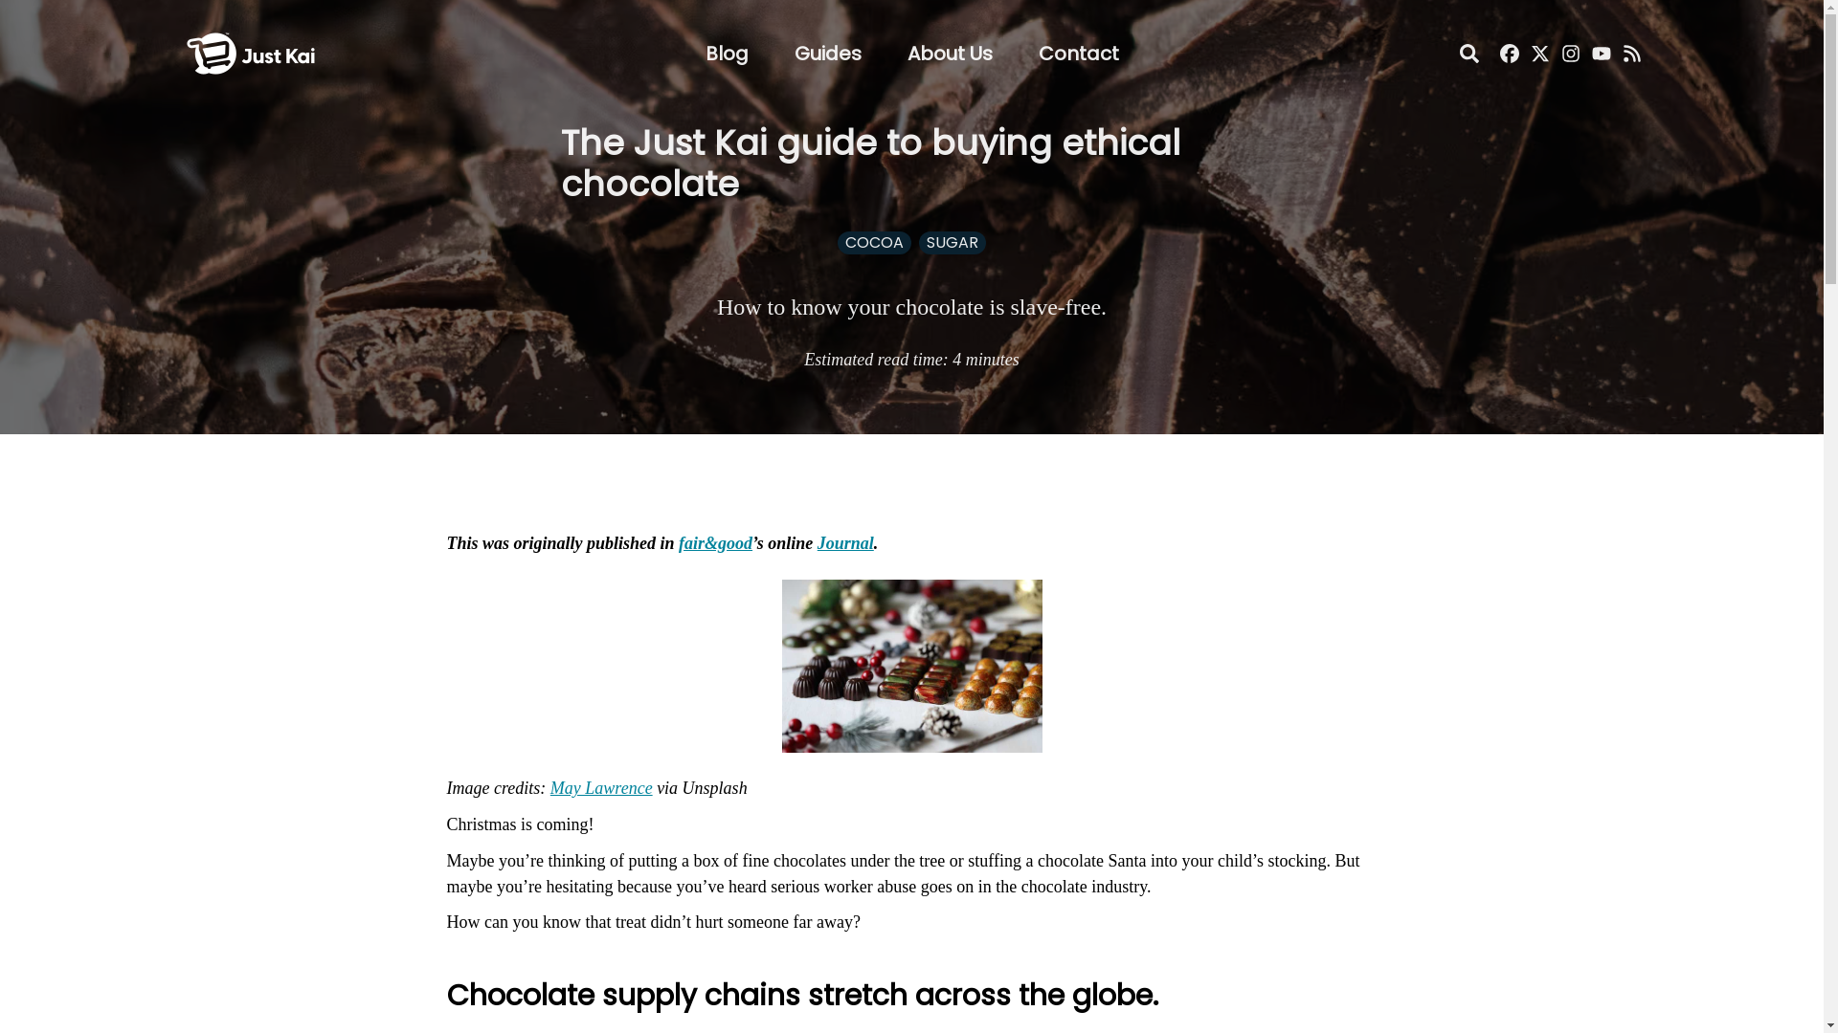  What do you see at coordinates (1601, 54) in the screenshot?
I see `Just Kai YouTube` at bounding box center [1601, 54].